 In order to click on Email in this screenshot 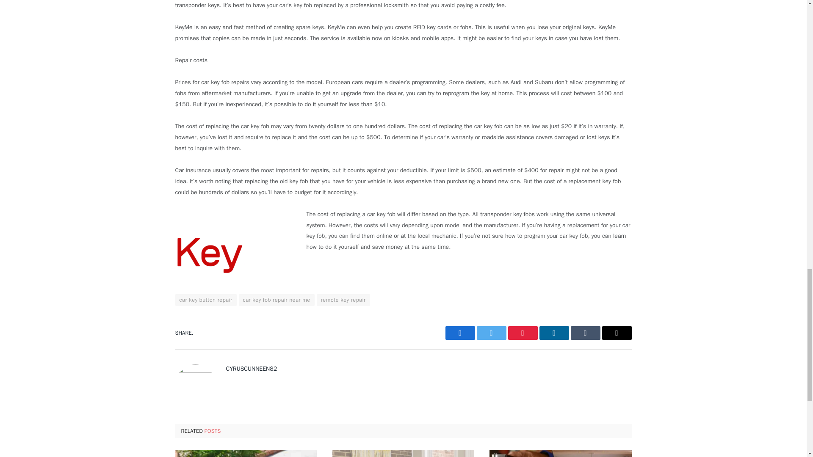, I will do `click(617, 333)`.